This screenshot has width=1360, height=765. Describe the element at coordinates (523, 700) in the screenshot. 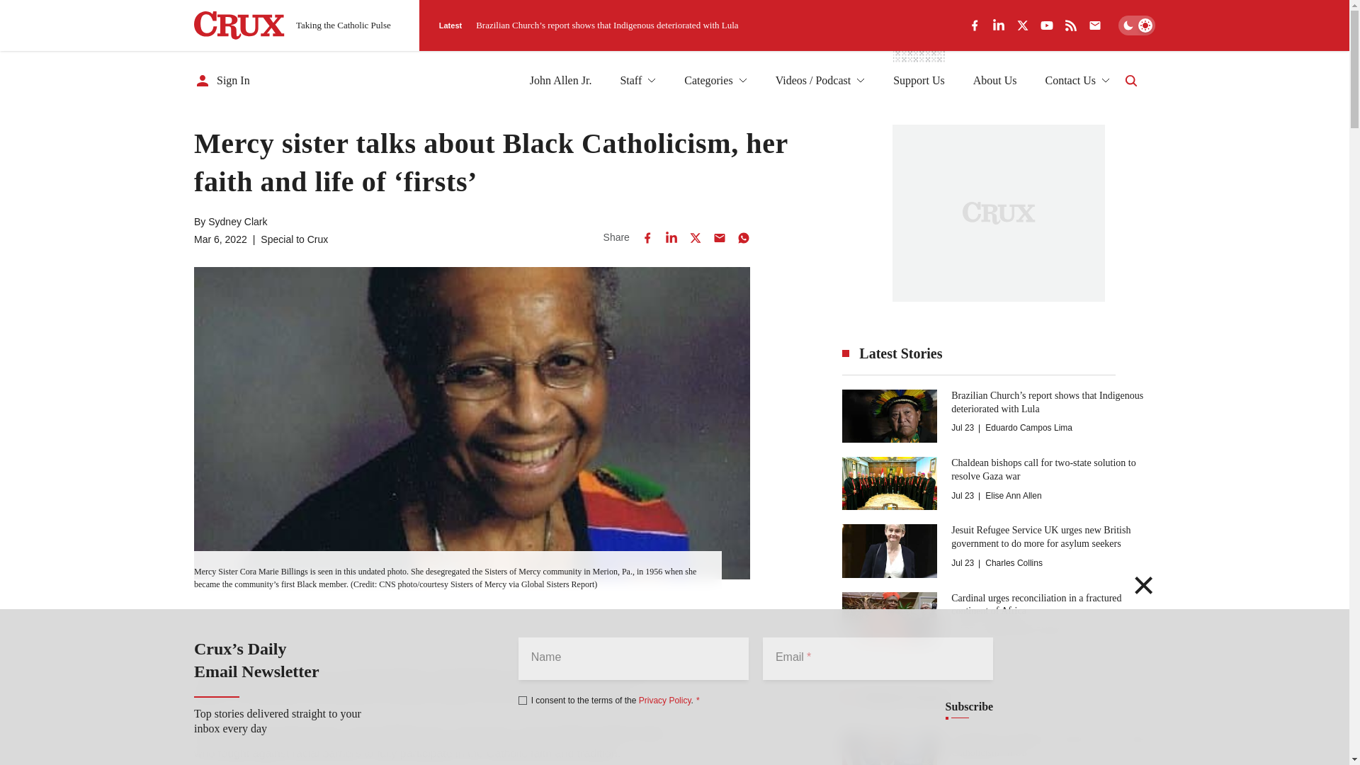

I see `true` at that location.